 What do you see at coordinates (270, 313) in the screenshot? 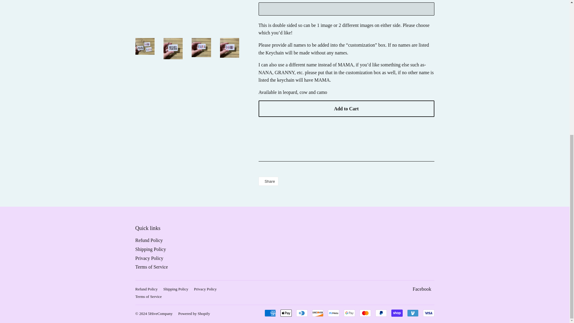
I see `American Express` at bounding box center [270, 313].